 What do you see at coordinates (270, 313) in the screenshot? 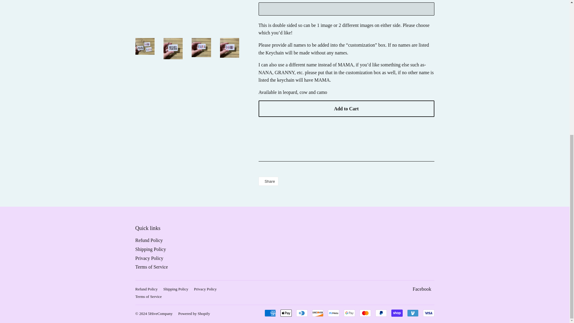
I see `American Express` at bounding box center [270, 313].